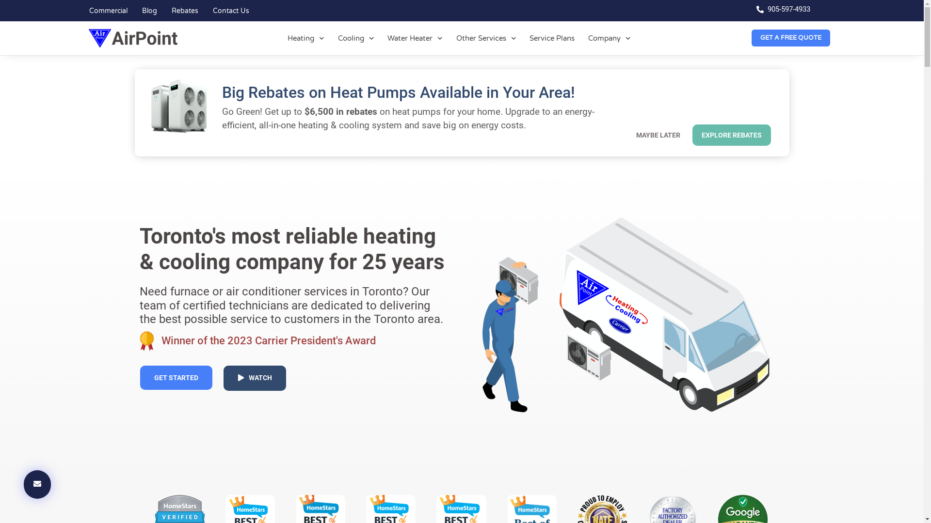 The image size is (931, 523). What do you see at coordinates (486, 38) in the screenshot?
I see `Other Services` at bounding box center [486, 38].